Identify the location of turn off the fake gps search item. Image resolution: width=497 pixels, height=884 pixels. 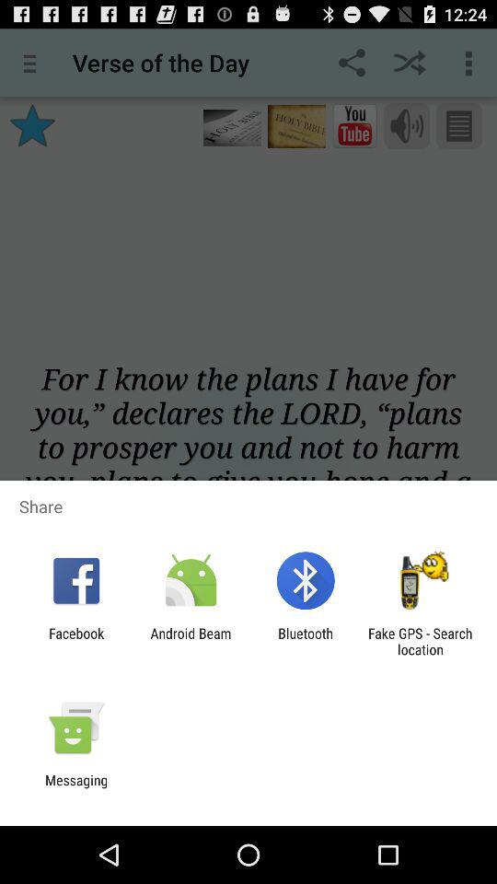
(420, 641).